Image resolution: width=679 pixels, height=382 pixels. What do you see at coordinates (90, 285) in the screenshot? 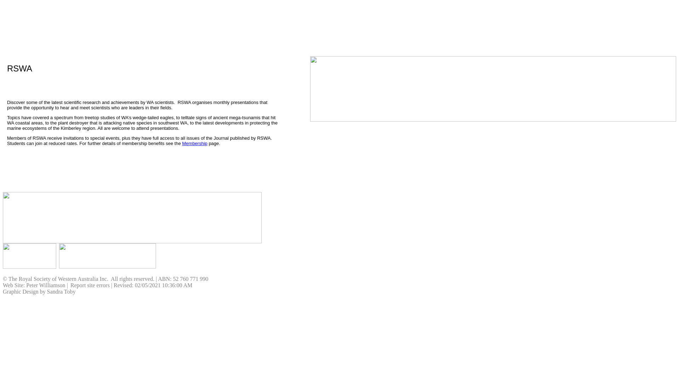
I see `Report site errors` at bounding box center [90, 285].